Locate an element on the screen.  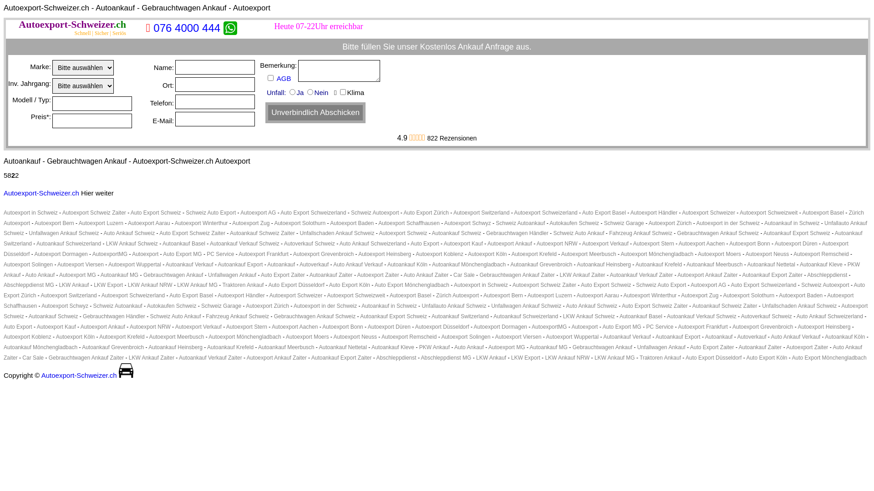
LKW Ankauf Schweiz is located at coordinates (589, 316).